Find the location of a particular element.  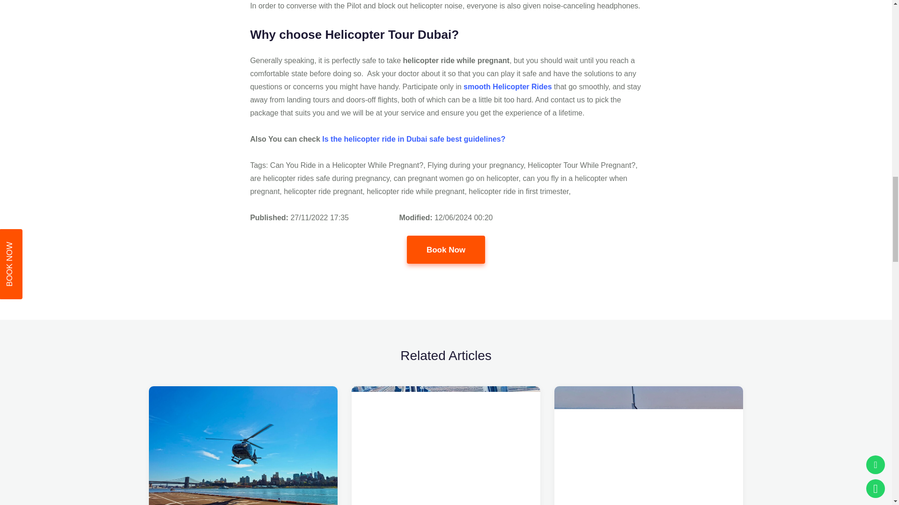

smooth Helicopter Rides is located at coordinates (507, 87).